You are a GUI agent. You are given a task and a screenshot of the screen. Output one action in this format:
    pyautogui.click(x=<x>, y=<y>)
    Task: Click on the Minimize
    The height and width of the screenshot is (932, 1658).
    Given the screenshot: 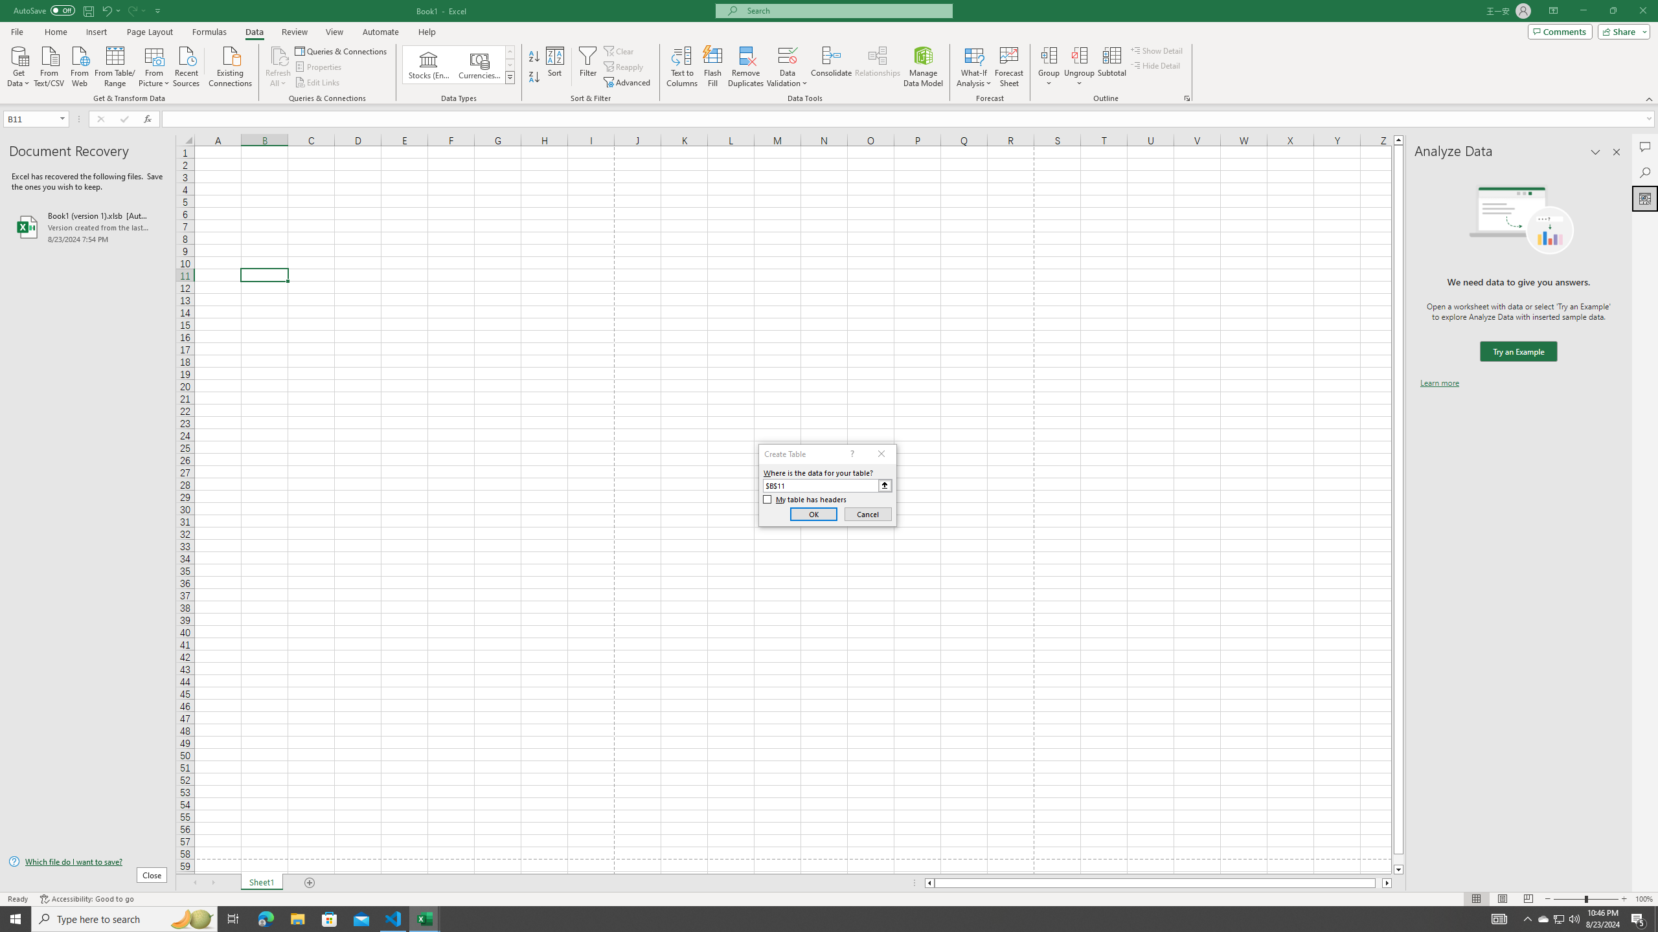 What is the action you would take?
    pyautogui.click(x=1583, y=11)
    